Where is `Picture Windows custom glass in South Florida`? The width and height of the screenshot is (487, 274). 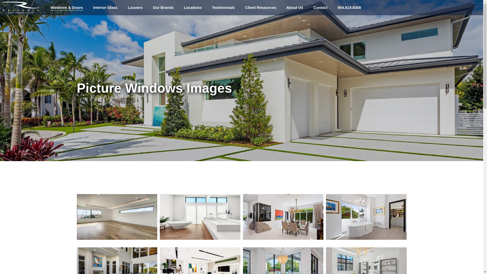 Picture Windows custom glass in South Florida is located at coordinates (200, 217).